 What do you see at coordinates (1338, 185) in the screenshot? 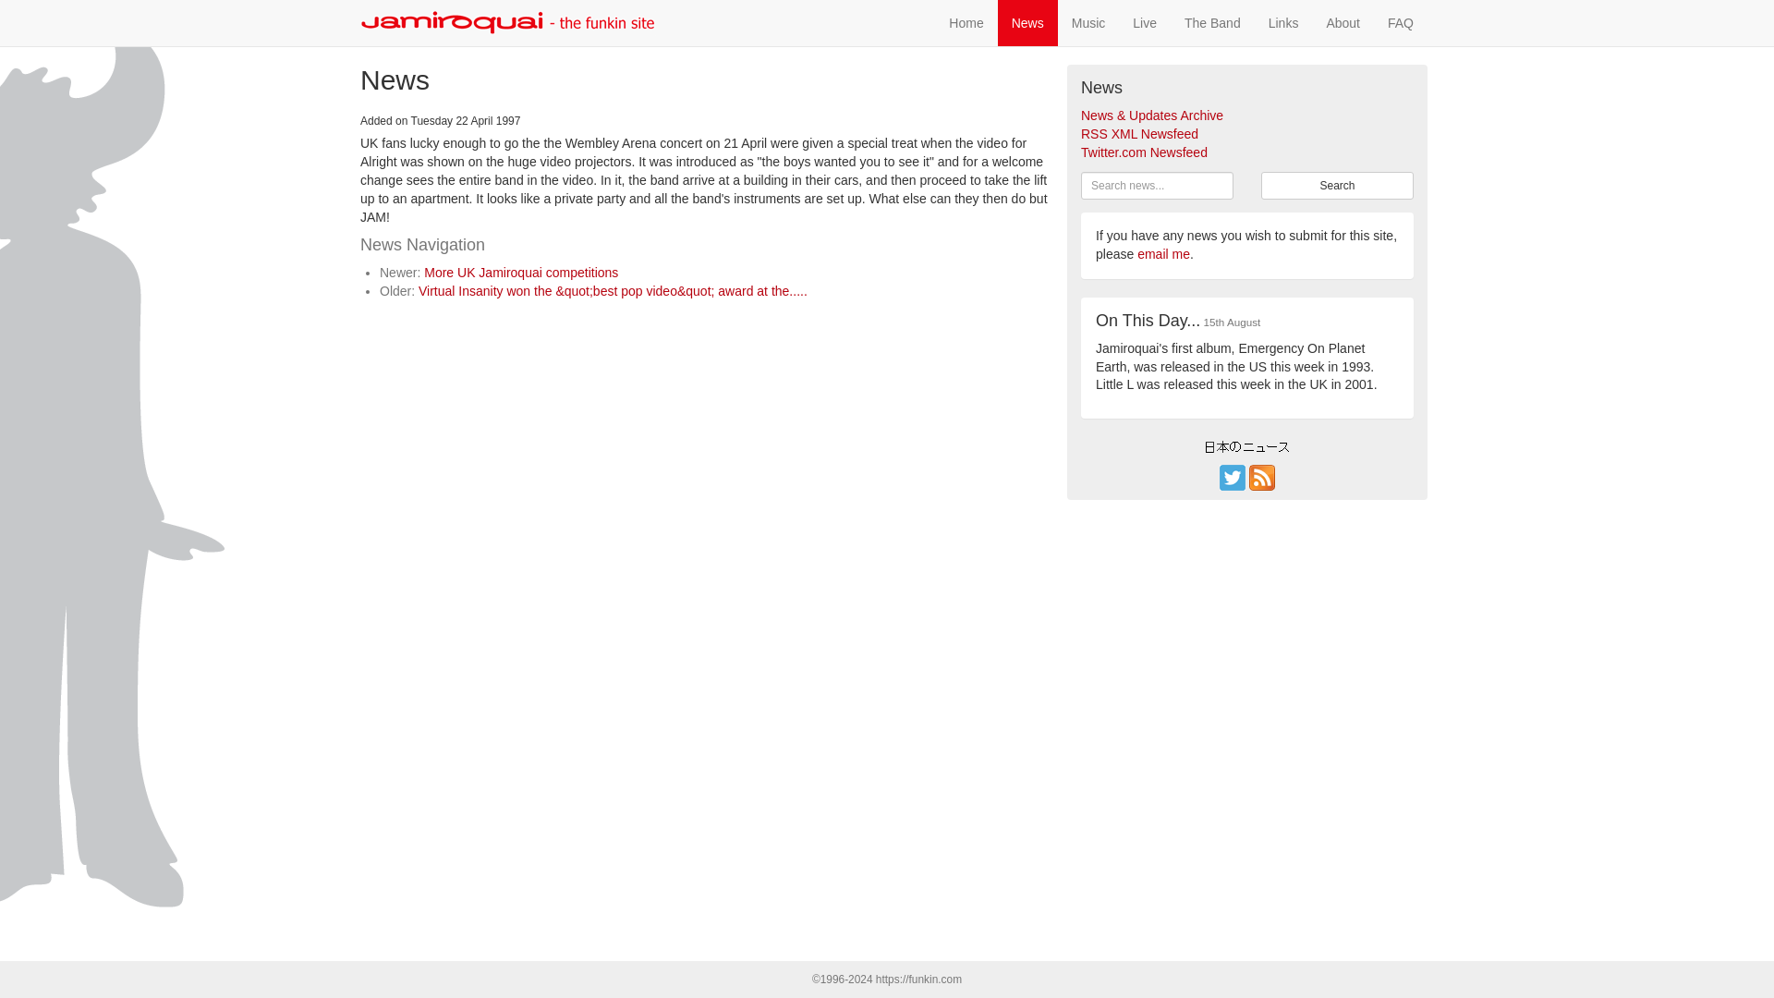
I see `Search` at bounding box center [1338, 185].